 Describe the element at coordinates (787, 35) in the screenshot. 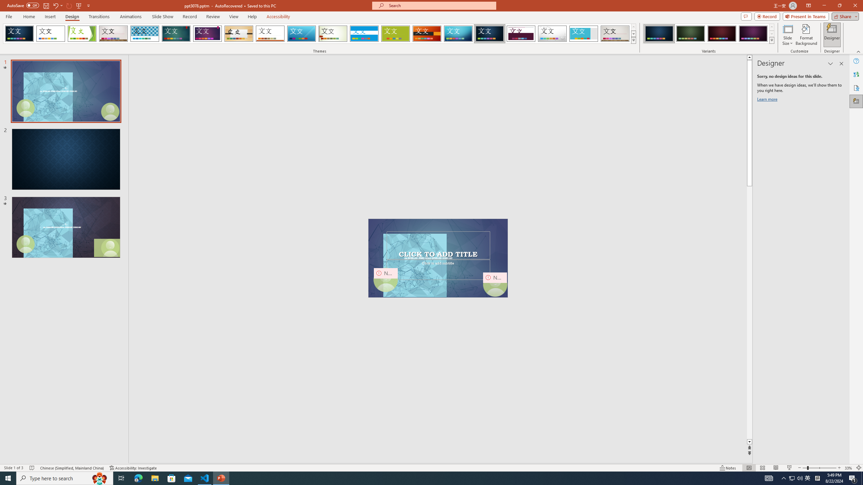

I see `Slide Size` at that location.